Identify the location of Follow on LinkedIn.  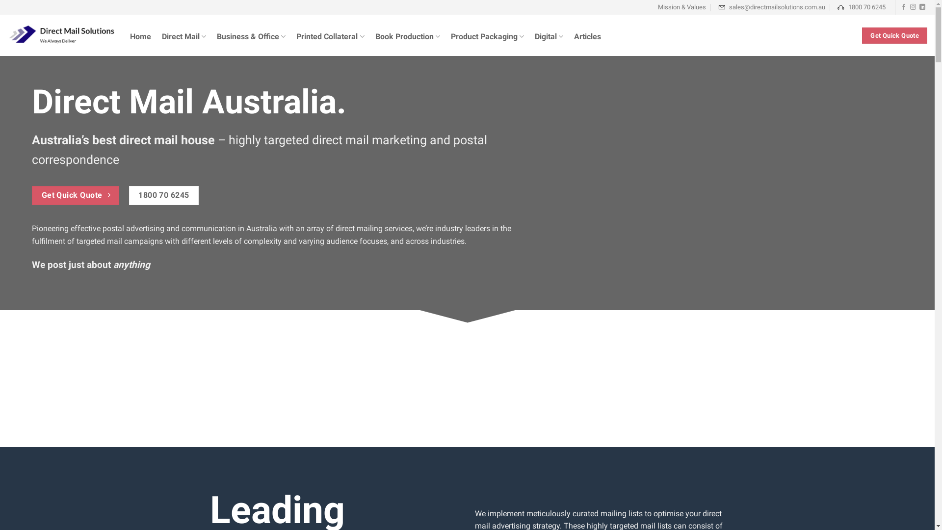
(922, 7).